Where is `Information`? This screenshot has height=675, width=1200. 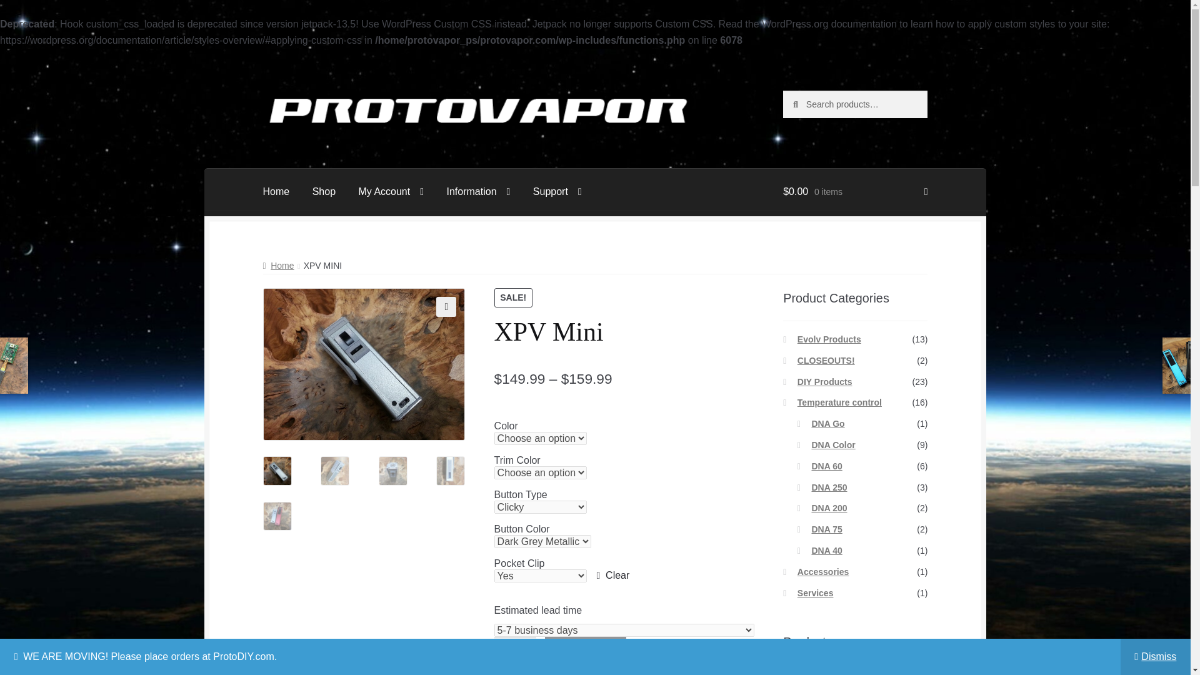
Information is located at coordinates (477, 192).